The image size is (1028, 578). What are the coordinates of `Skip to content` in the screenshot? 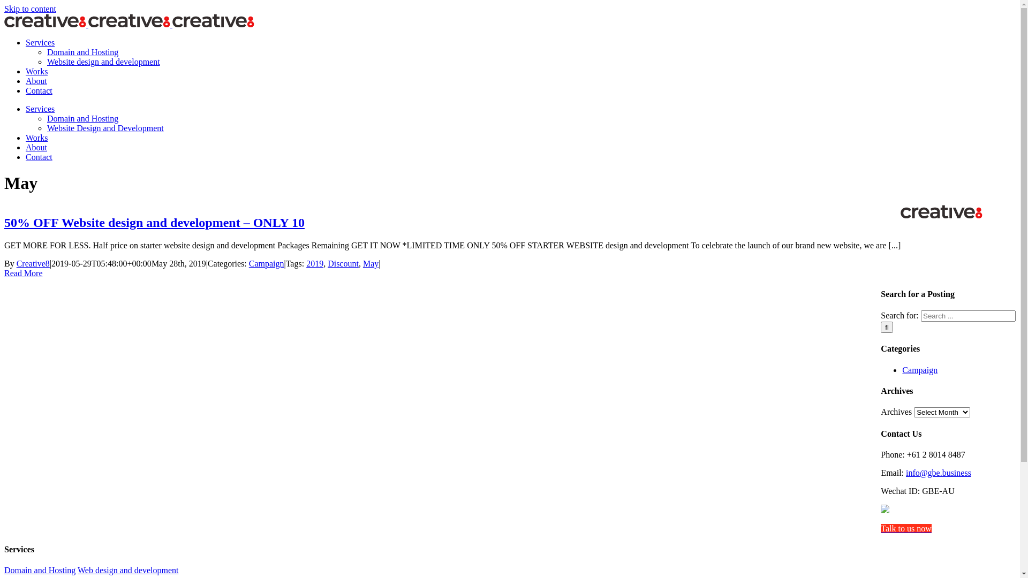 It's located at (30, 9).